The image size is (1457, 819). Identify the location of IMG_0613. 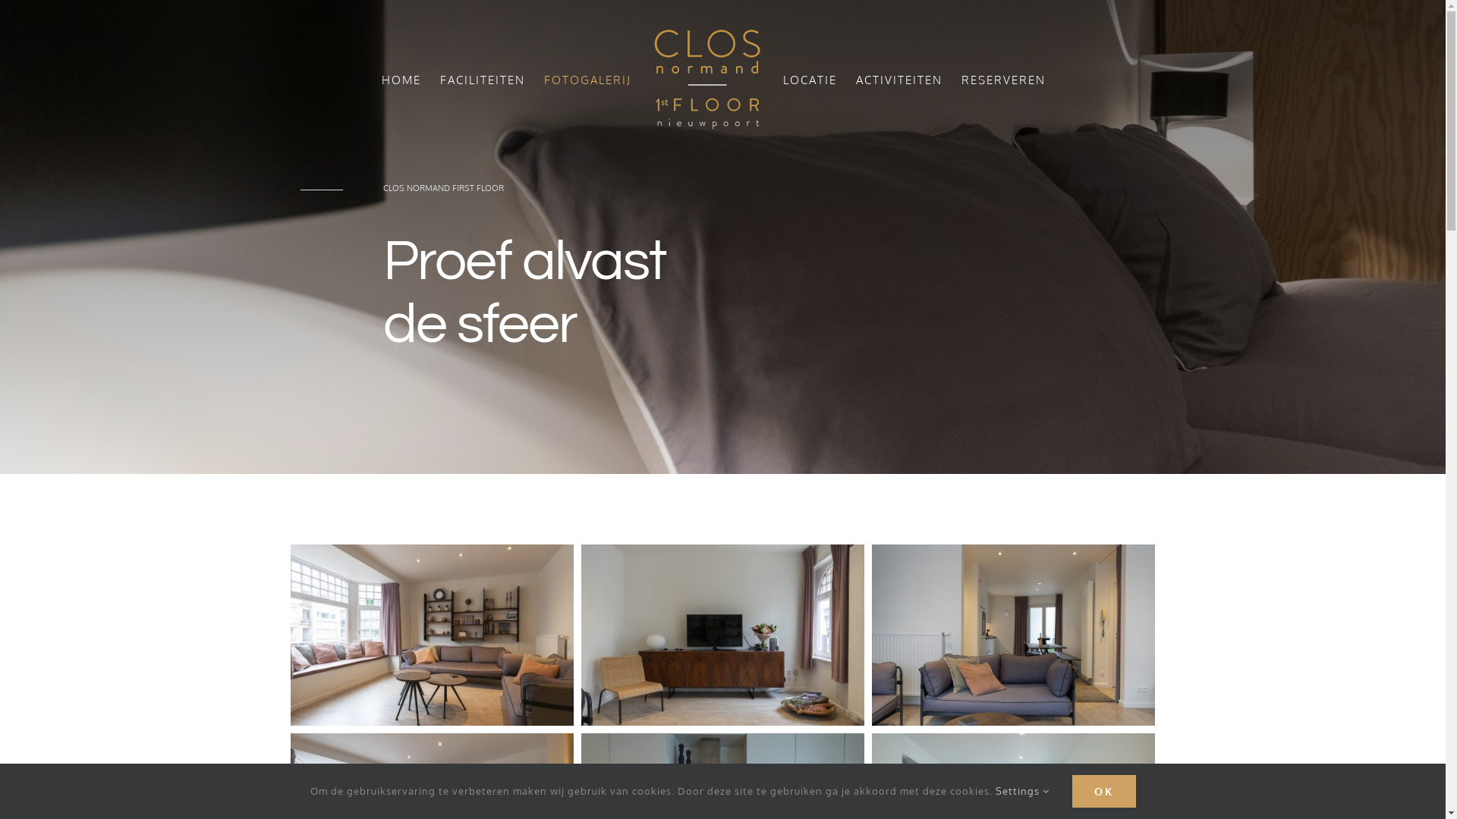
(722, 635).